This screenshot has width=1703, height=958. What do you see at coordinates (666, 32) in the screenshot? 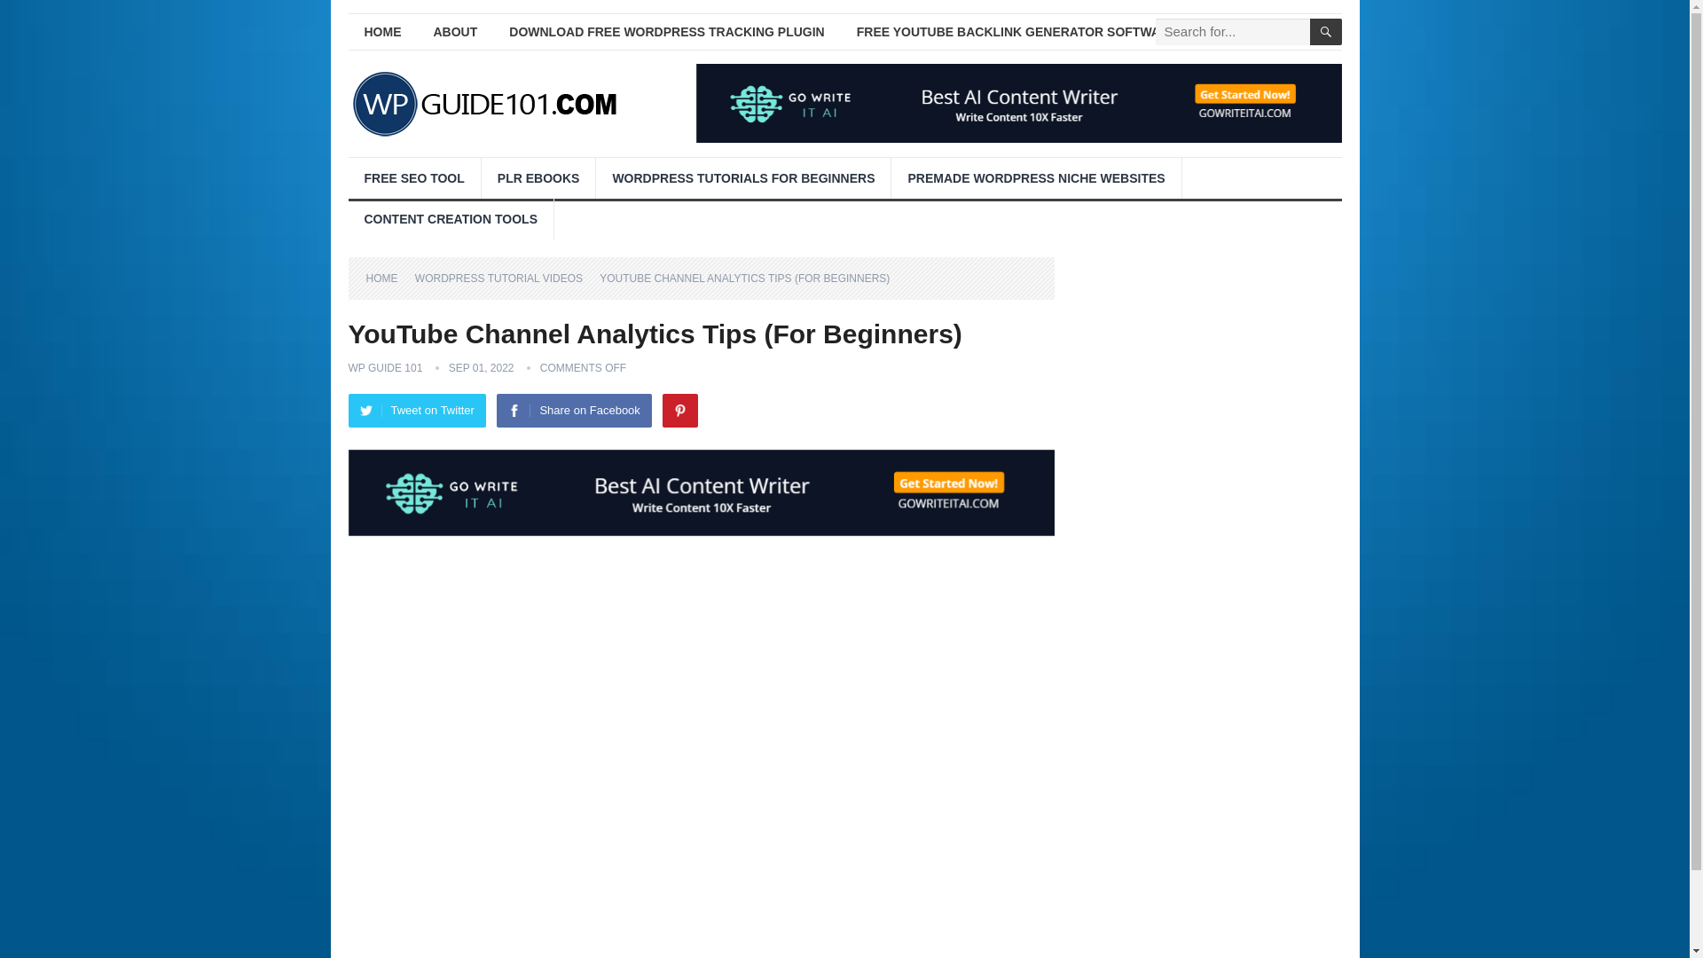
I see `DOWNLOAD FREE WORDPRESS TRACKING PLUGIN` at bounding box center [666, 32].